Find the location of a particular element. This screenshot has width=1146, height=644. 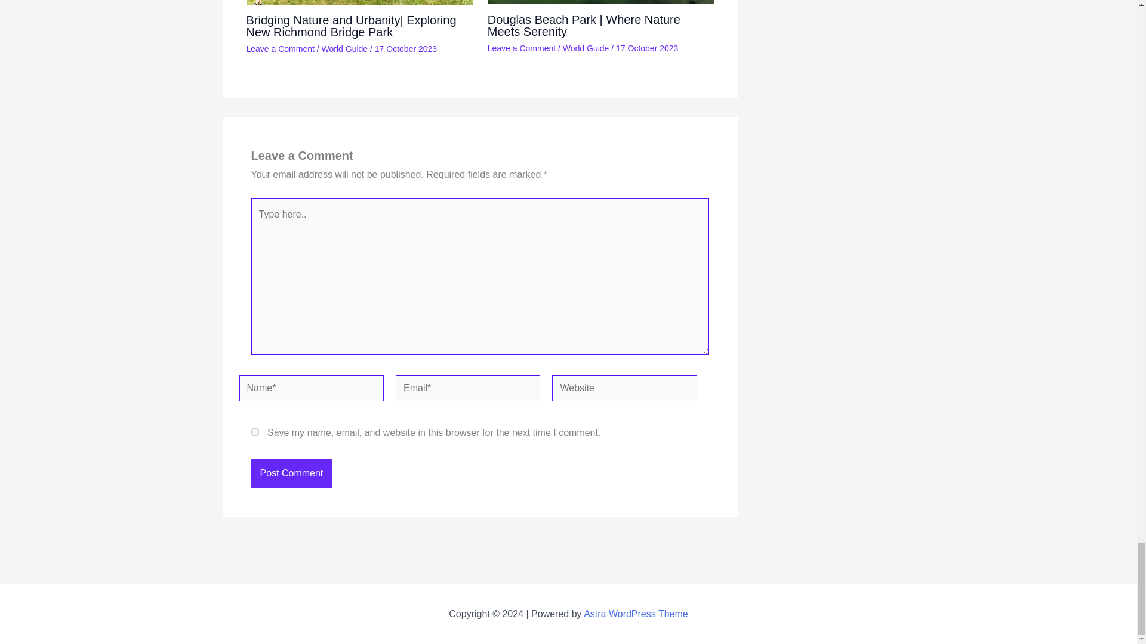

World Guide is located at coordinates (345, 49).